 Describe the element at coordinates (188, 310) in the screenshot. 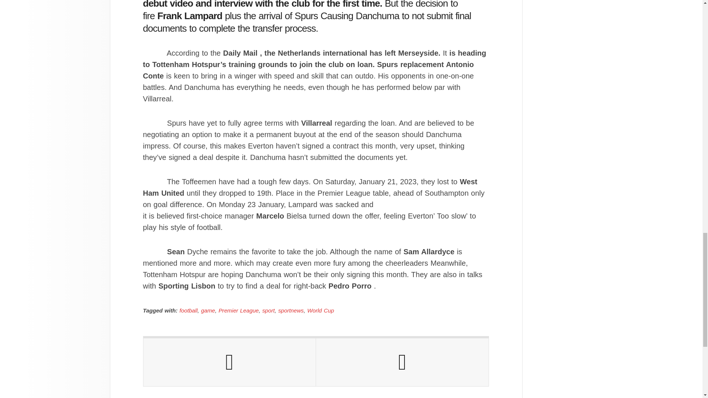

I see `football` at that location.